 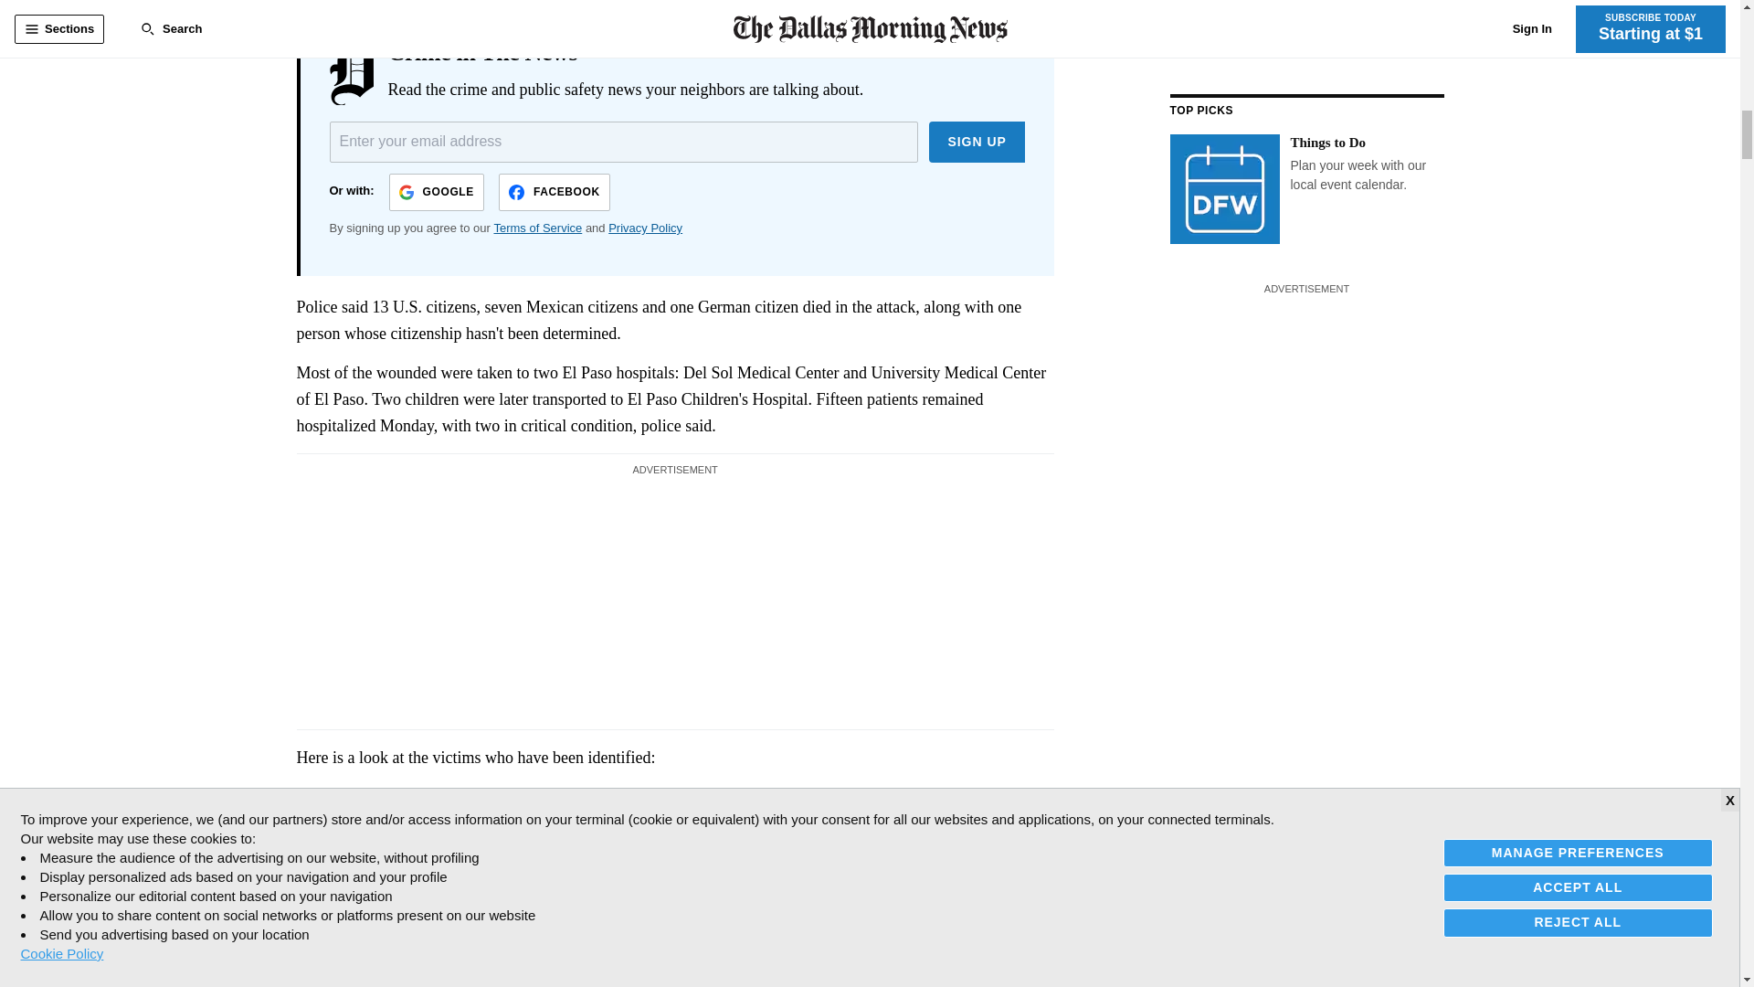 I want to click on 3rd party ad content, so click(x=674, y=600).